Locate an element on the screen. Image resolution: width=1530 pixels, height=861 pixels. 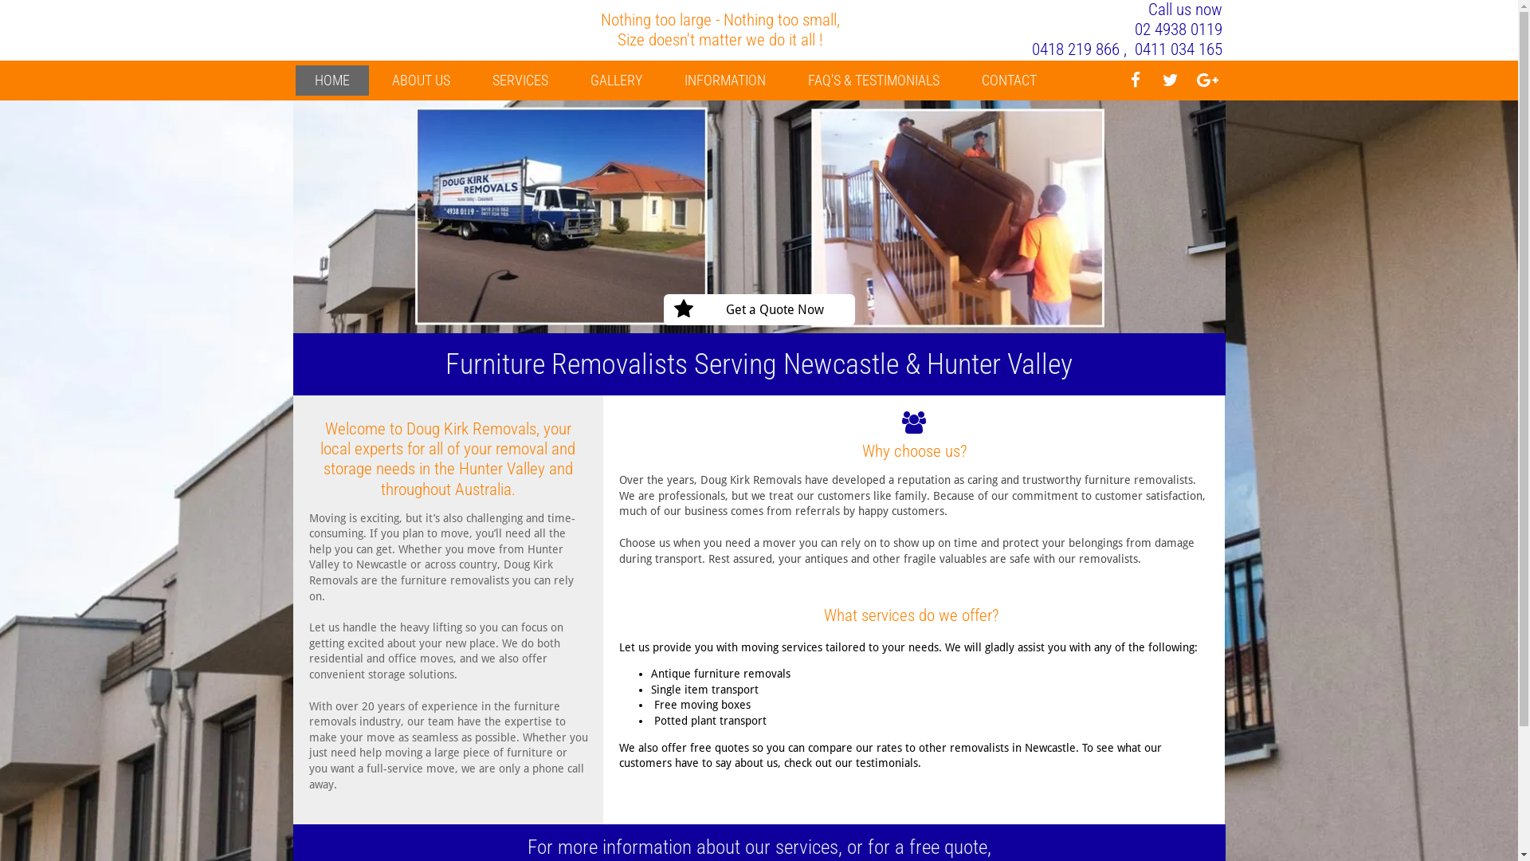
0411 034 165 is located at coordinates (1179, 49).